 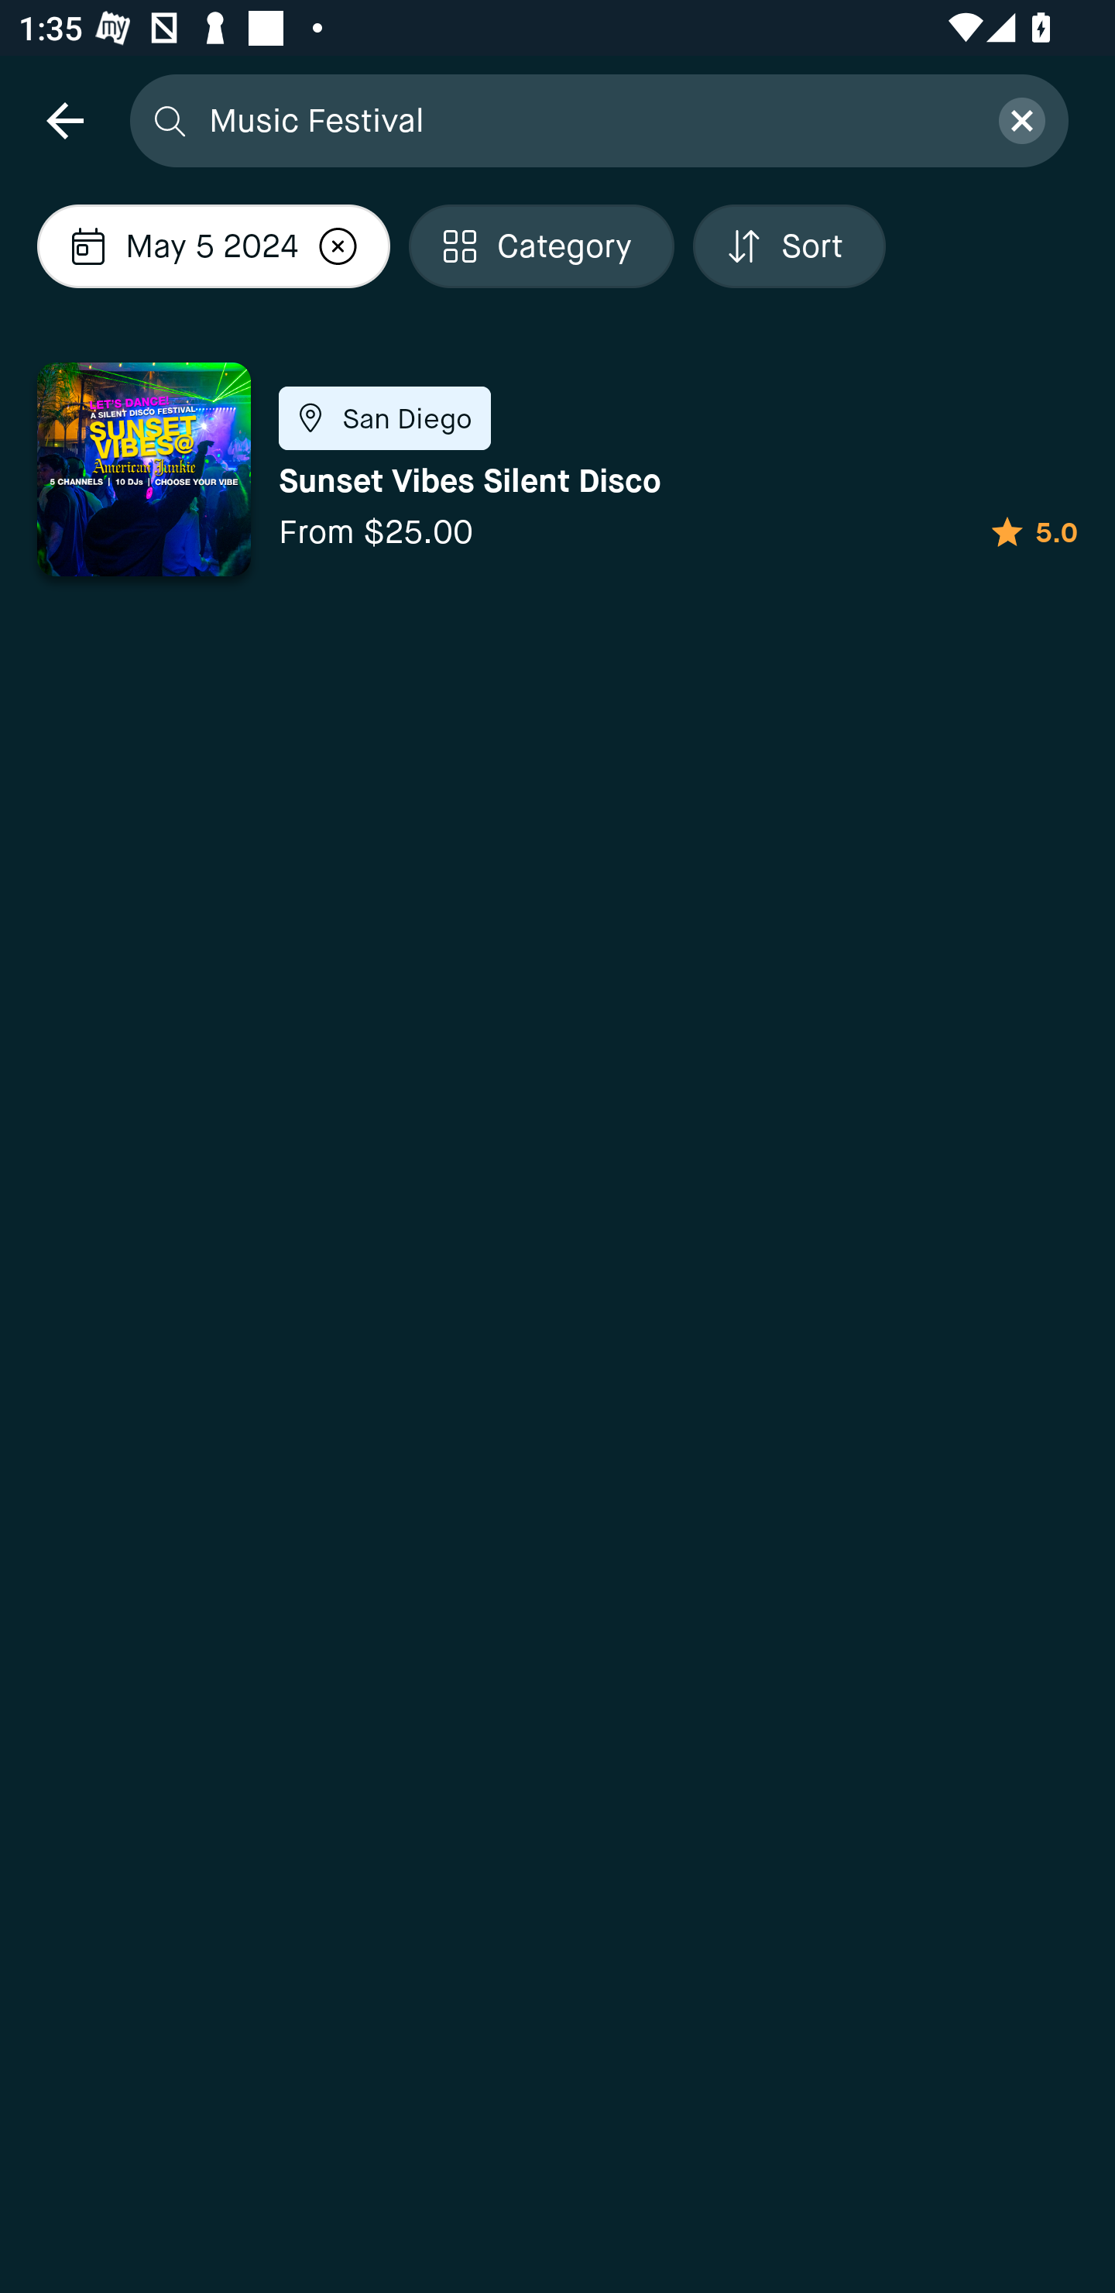 What do you see at coordinates (789, 246) in the screenshot?
I see `Localized description Sort` at bounding box center [789, 246].